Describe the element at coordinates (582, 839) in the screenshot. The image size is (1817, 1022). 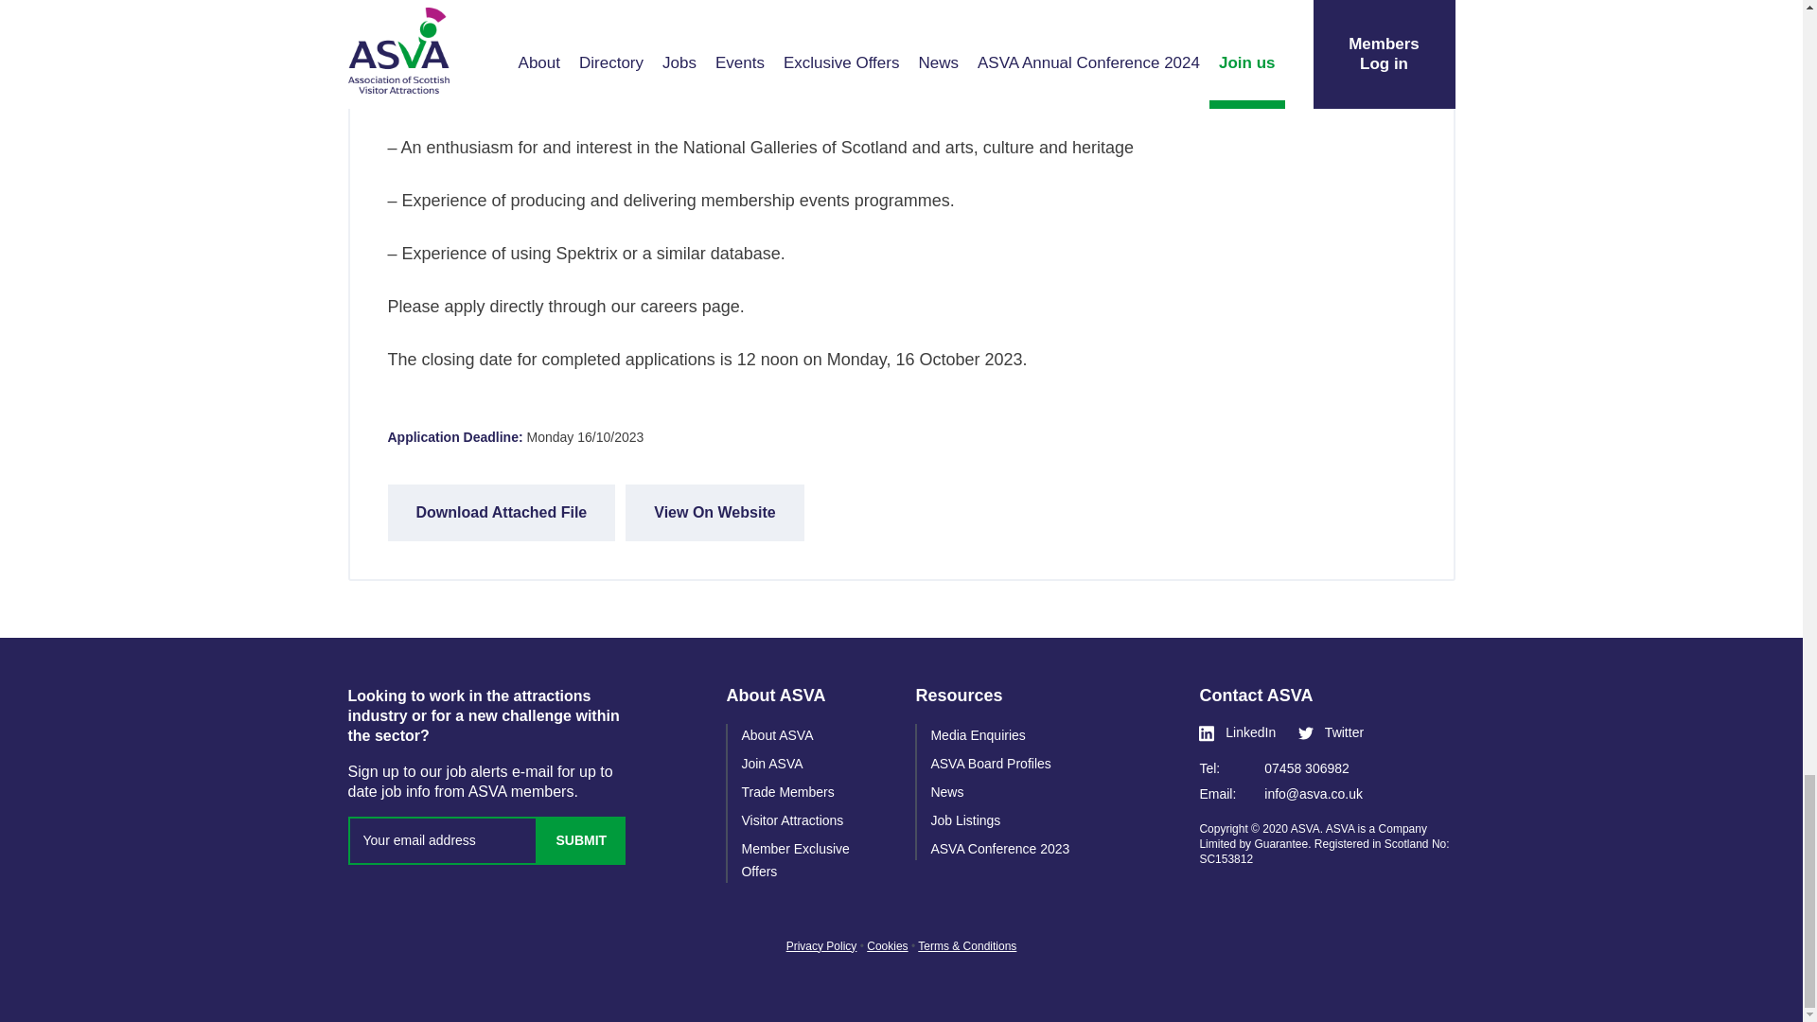
I see `SUBMIT` at that location.